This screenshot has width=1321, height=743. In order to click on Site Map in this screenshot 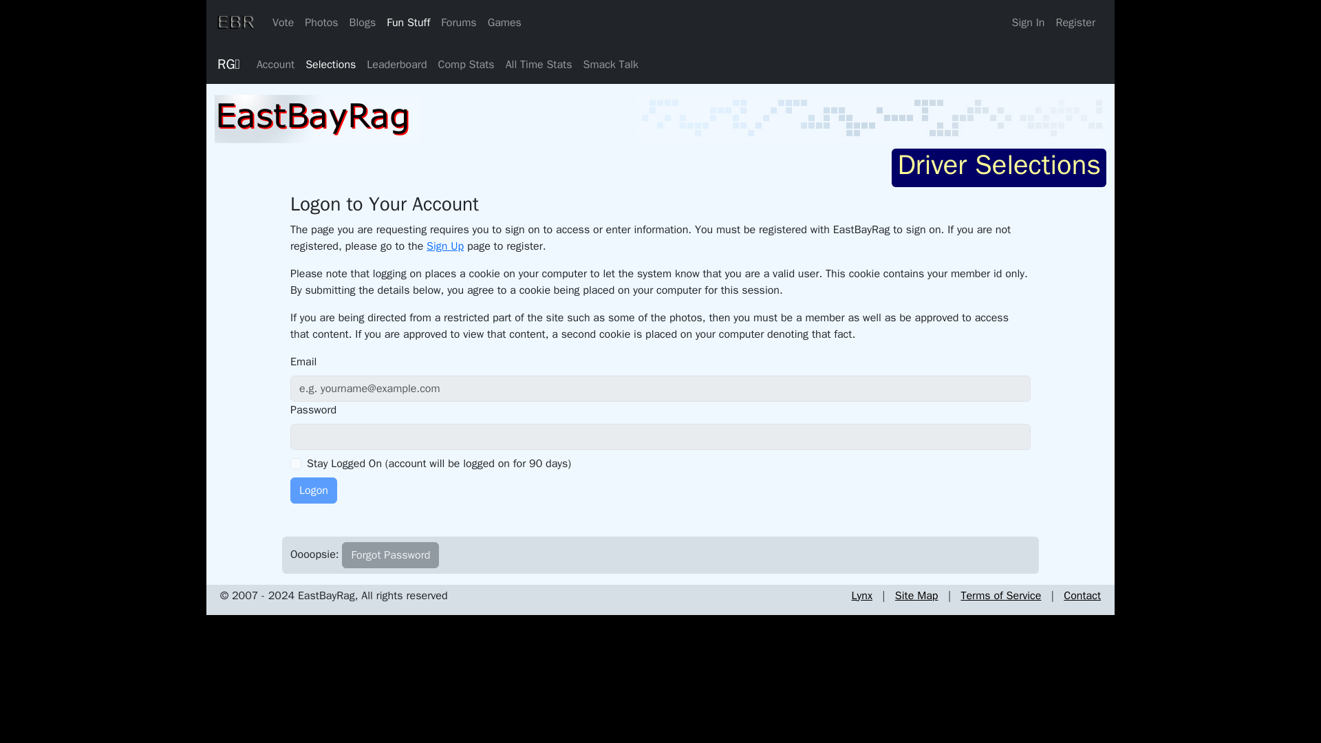, I will do `click(916, 596)`.